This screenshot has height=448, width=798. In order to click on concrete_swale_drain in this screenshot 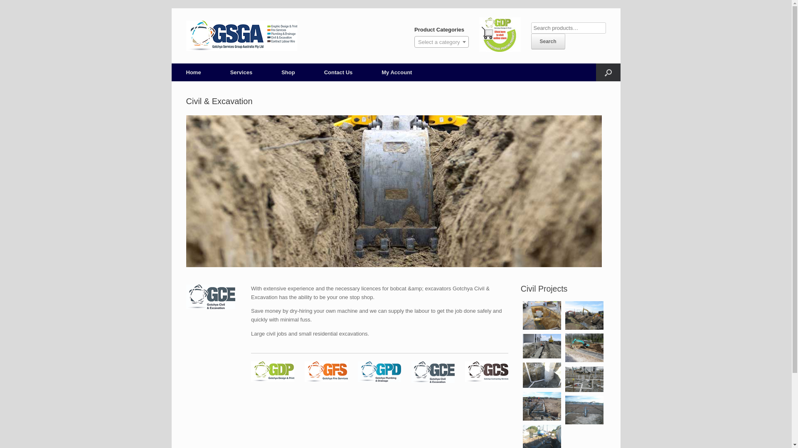, I will do `click(584, 348)`.